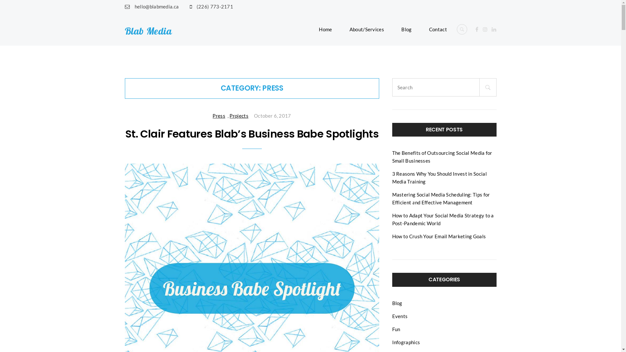 The image size is (626, 352). What do you see at coordinates (406, 29) in the screenshot?
I see `Blog` at bounding box center [406, 29].